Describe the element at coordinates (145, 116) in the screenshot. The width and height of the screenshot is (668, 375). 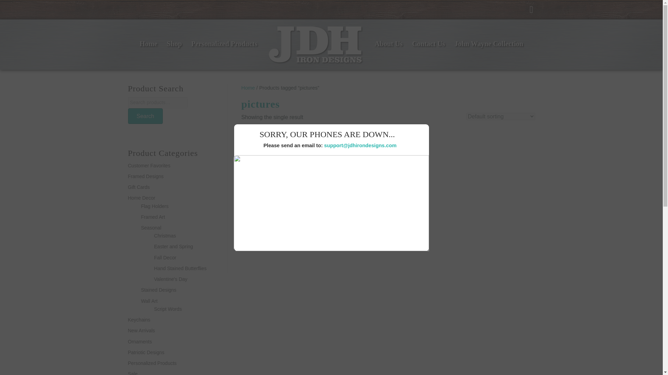
I see `Search` at that location.